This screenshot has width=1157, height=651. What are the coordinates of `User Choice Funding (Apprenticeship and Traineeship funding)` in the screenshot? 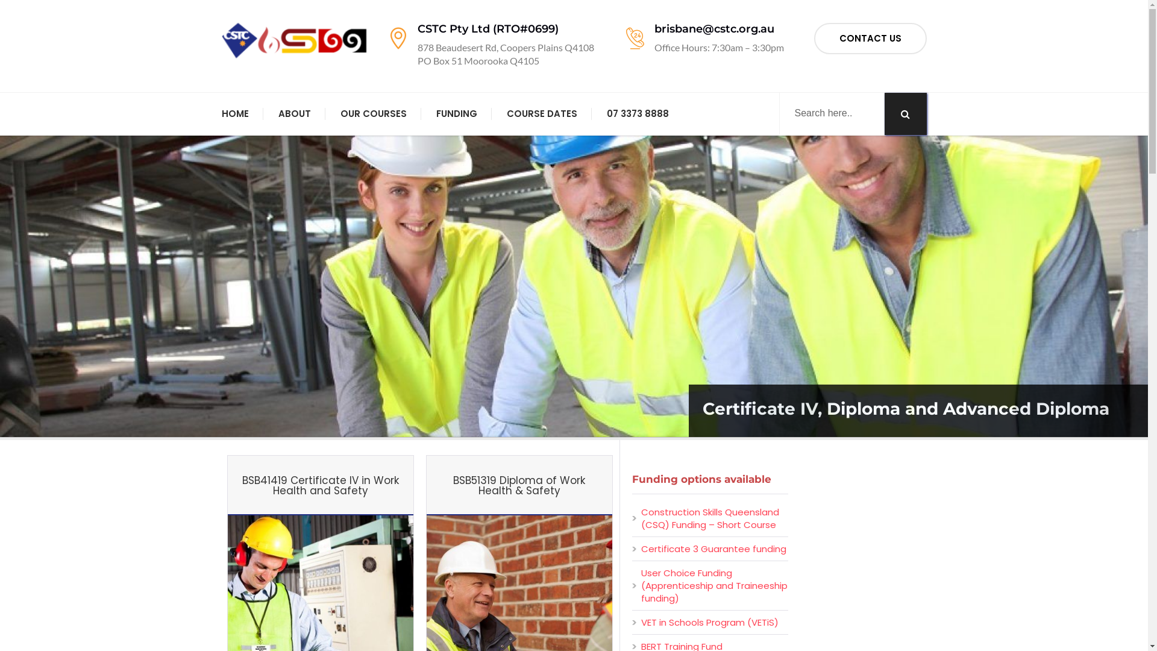 It's located at (715, 586).